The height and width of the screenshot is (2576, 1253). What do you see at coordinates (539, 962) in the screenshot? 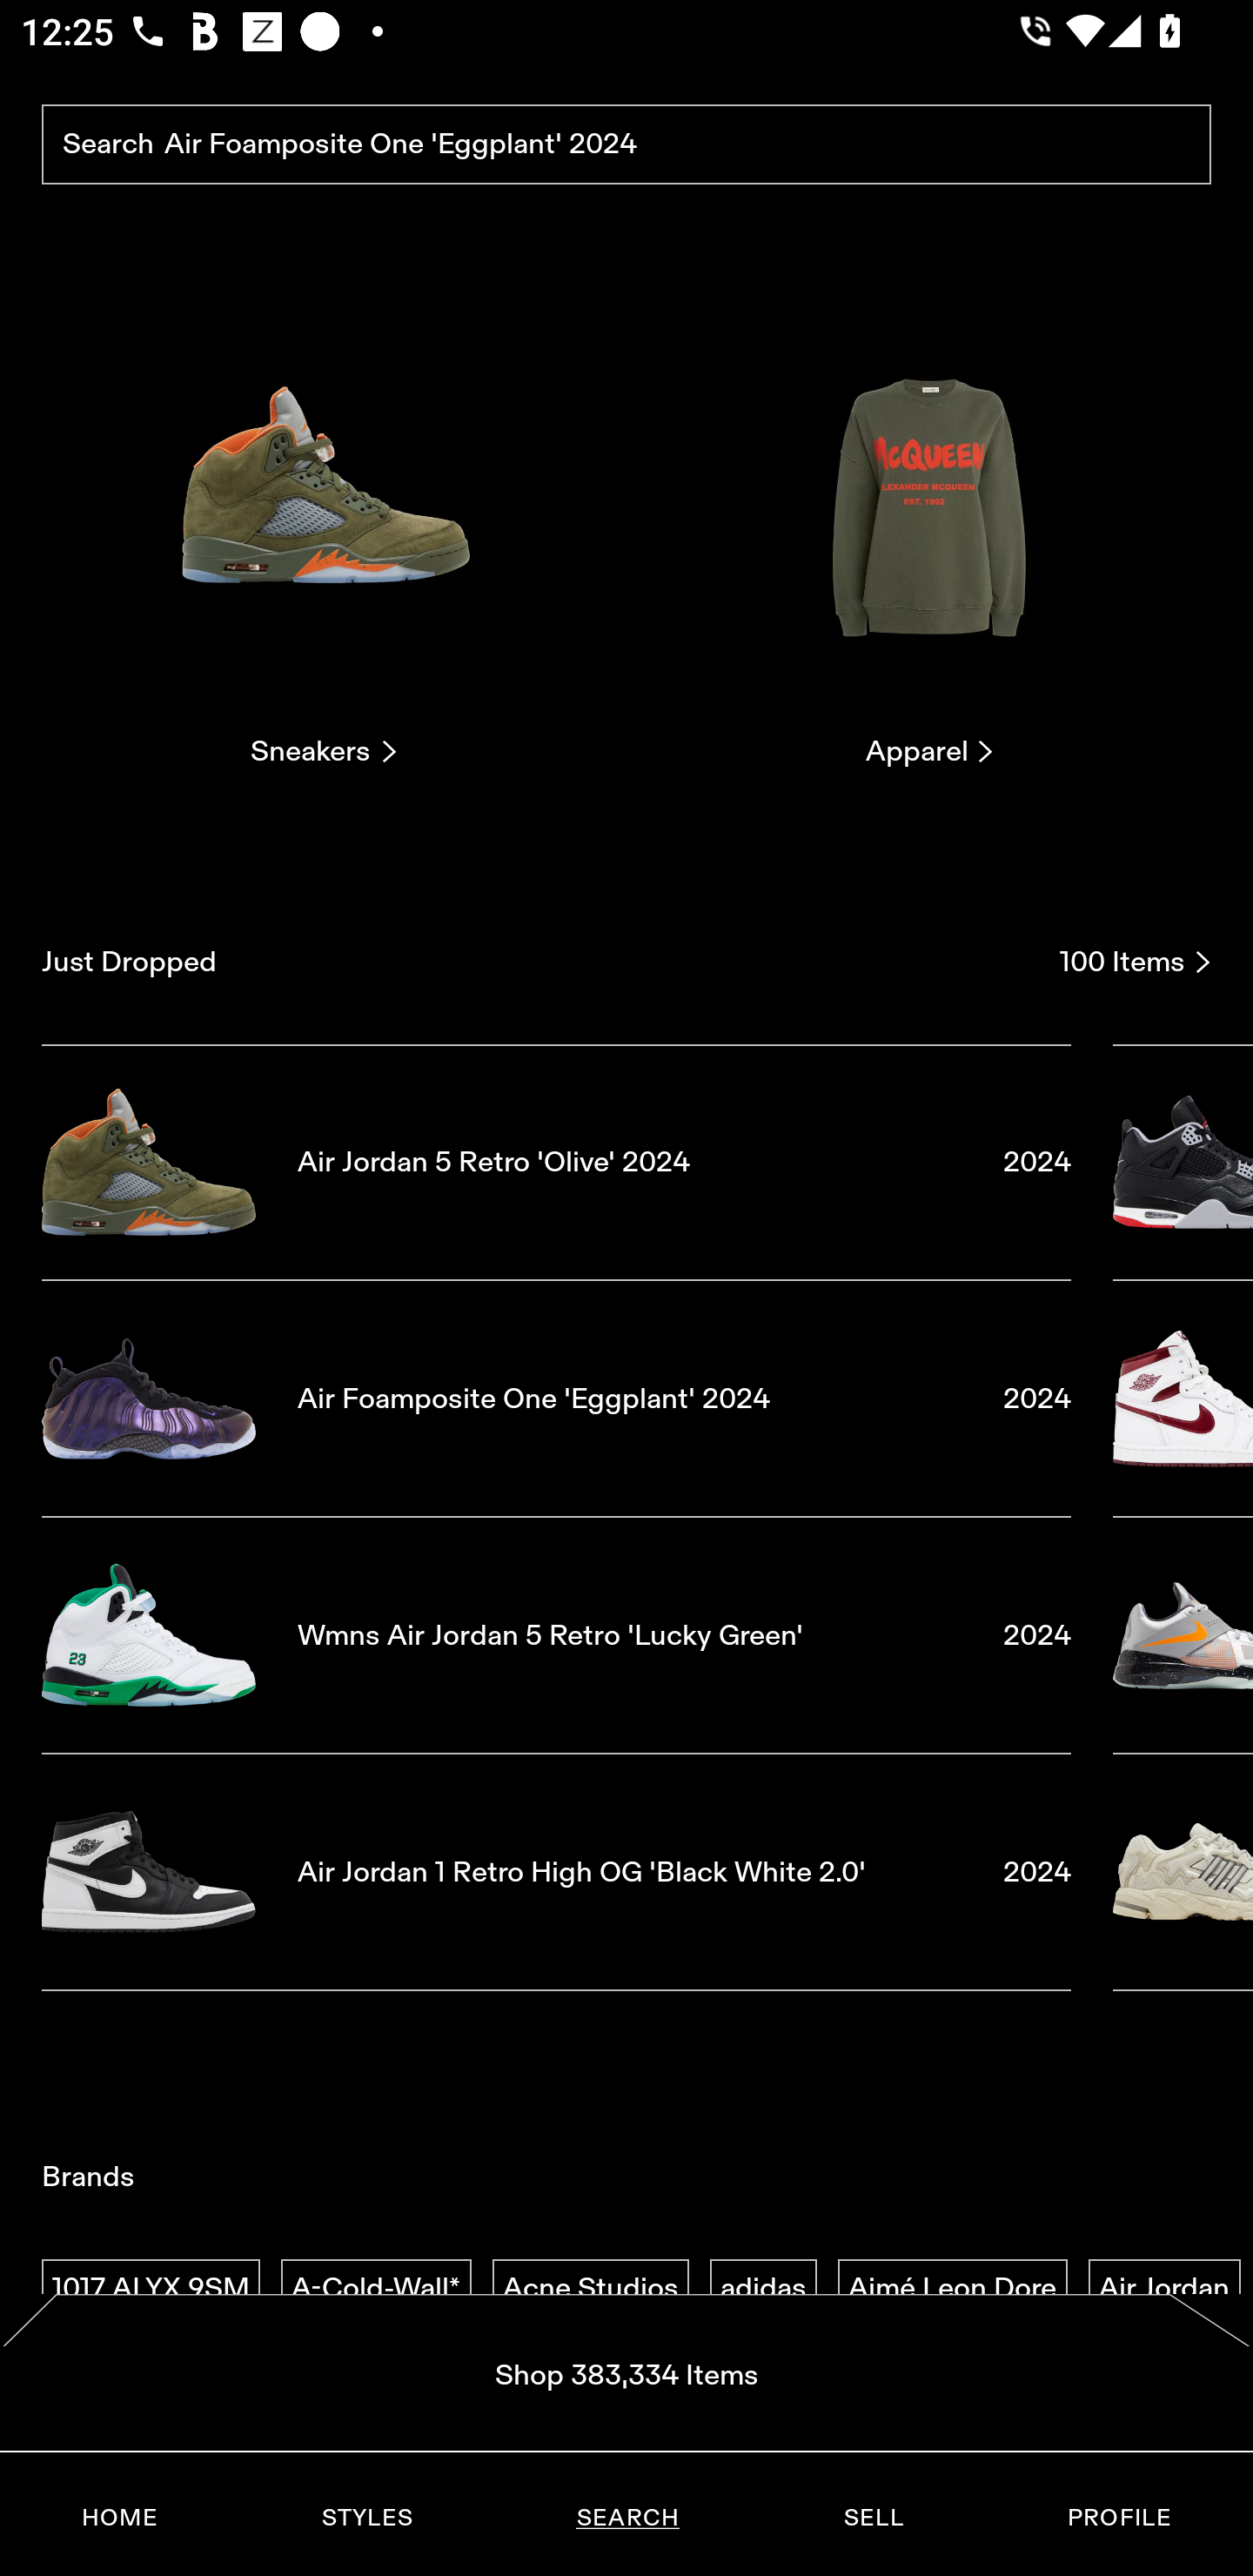
I see `Just Dropped` at bounding box center [539, 962].